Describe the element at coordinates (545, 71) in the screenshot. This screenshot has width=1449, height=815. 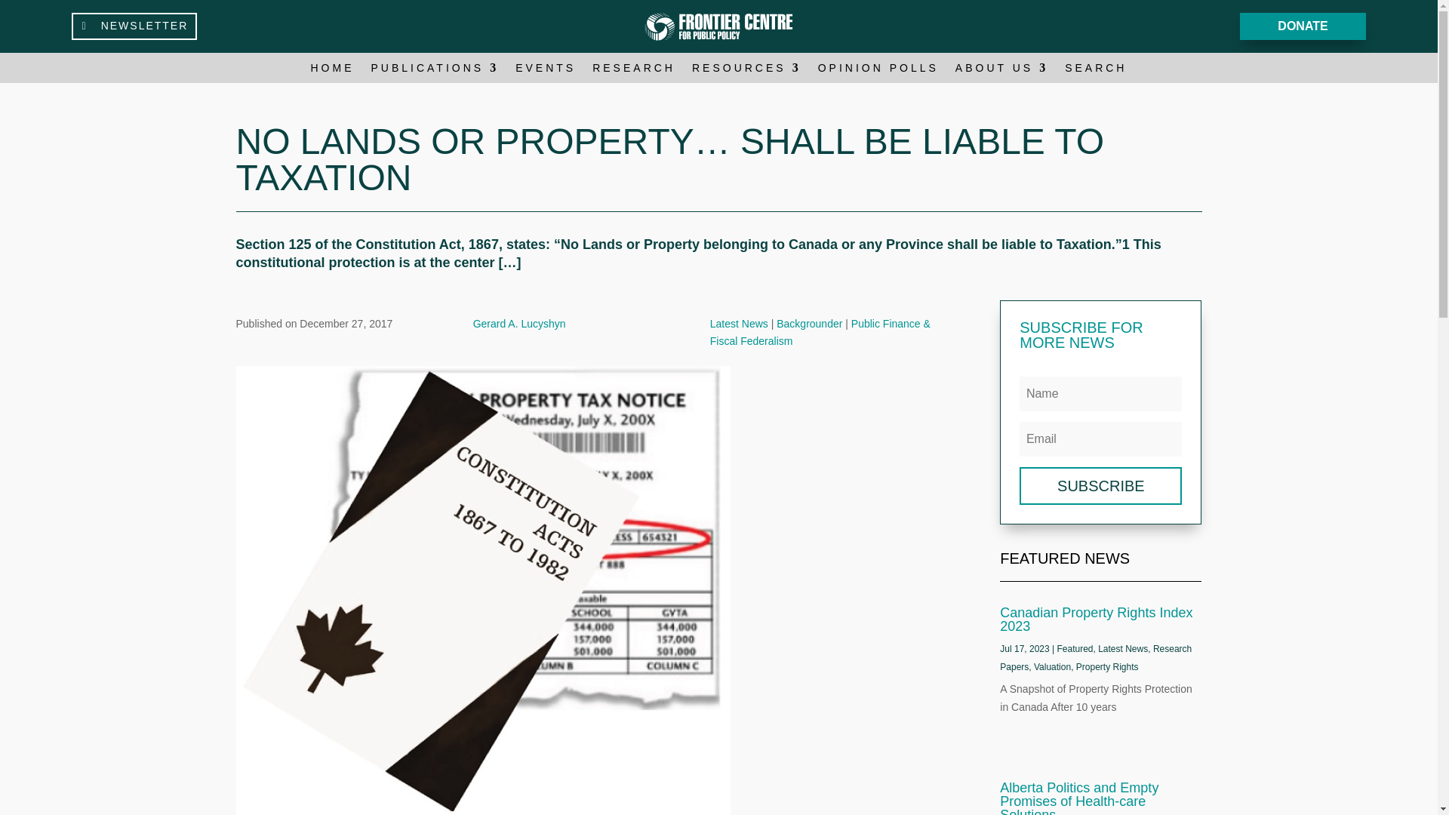
I see `EVENTS` at that location.